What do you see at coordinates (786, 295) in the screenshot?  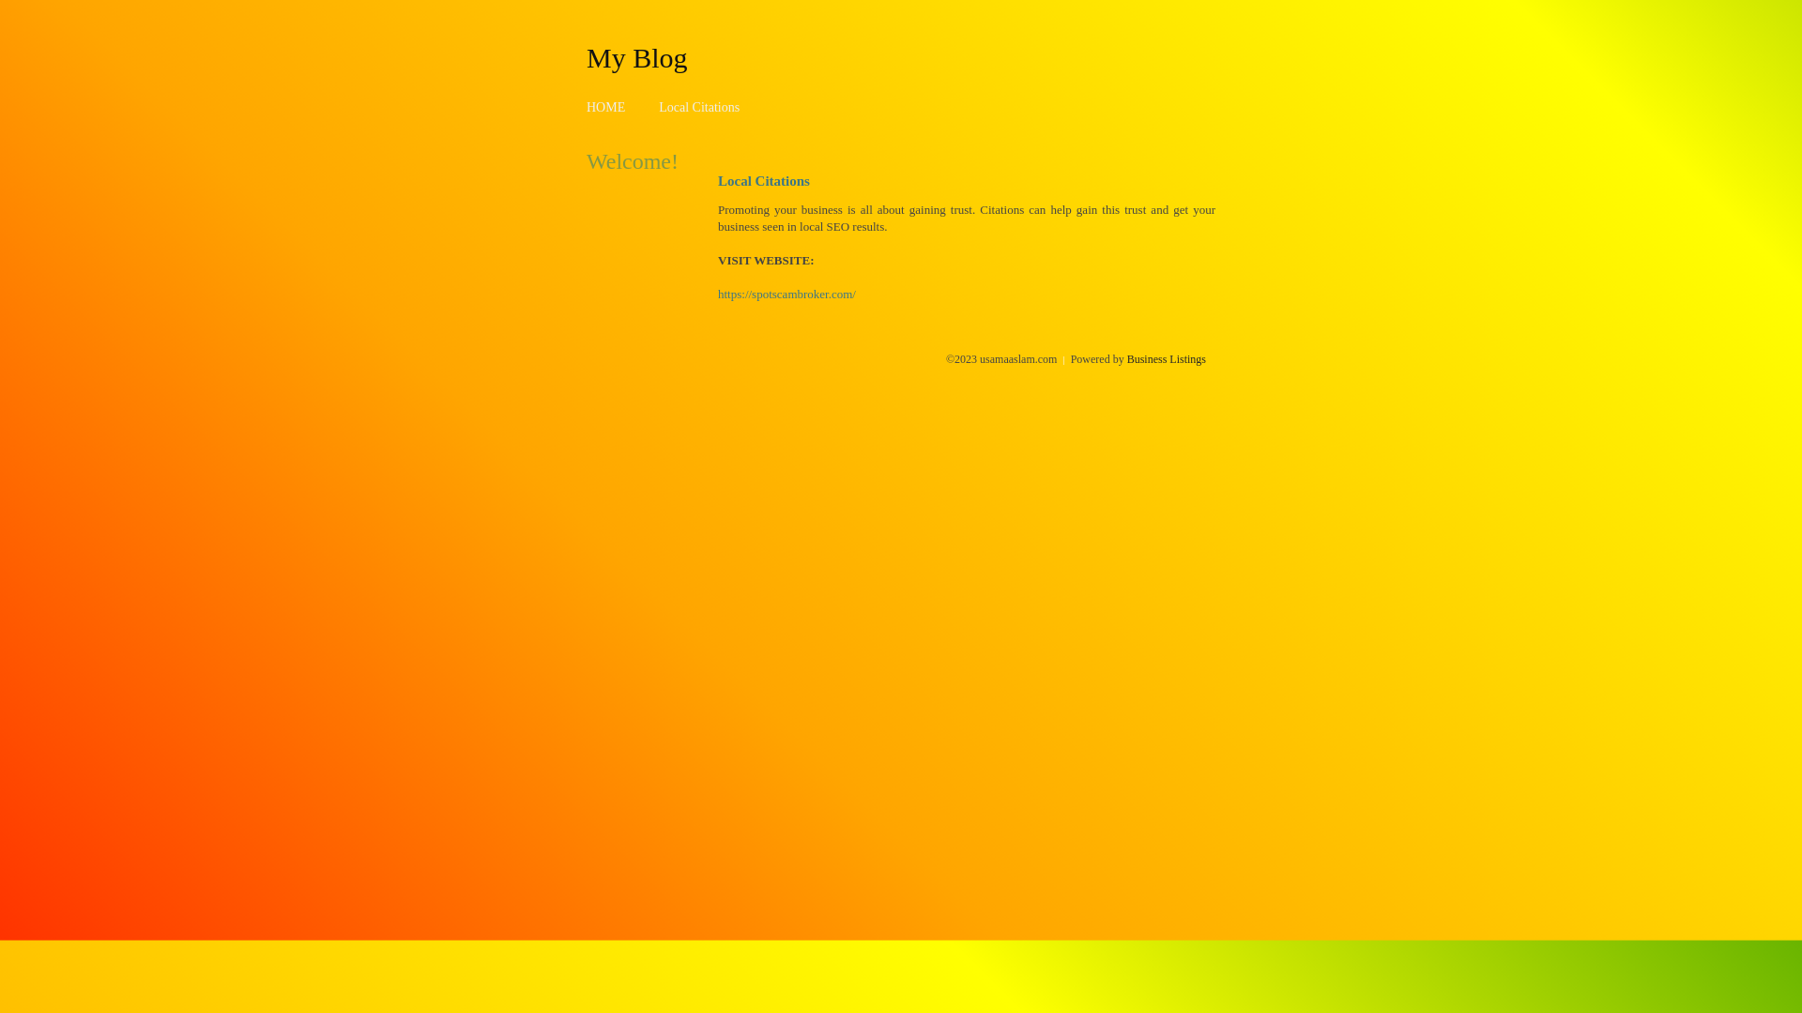 I see `https://spotscambroker.com/` at bounding box center [786, 295].